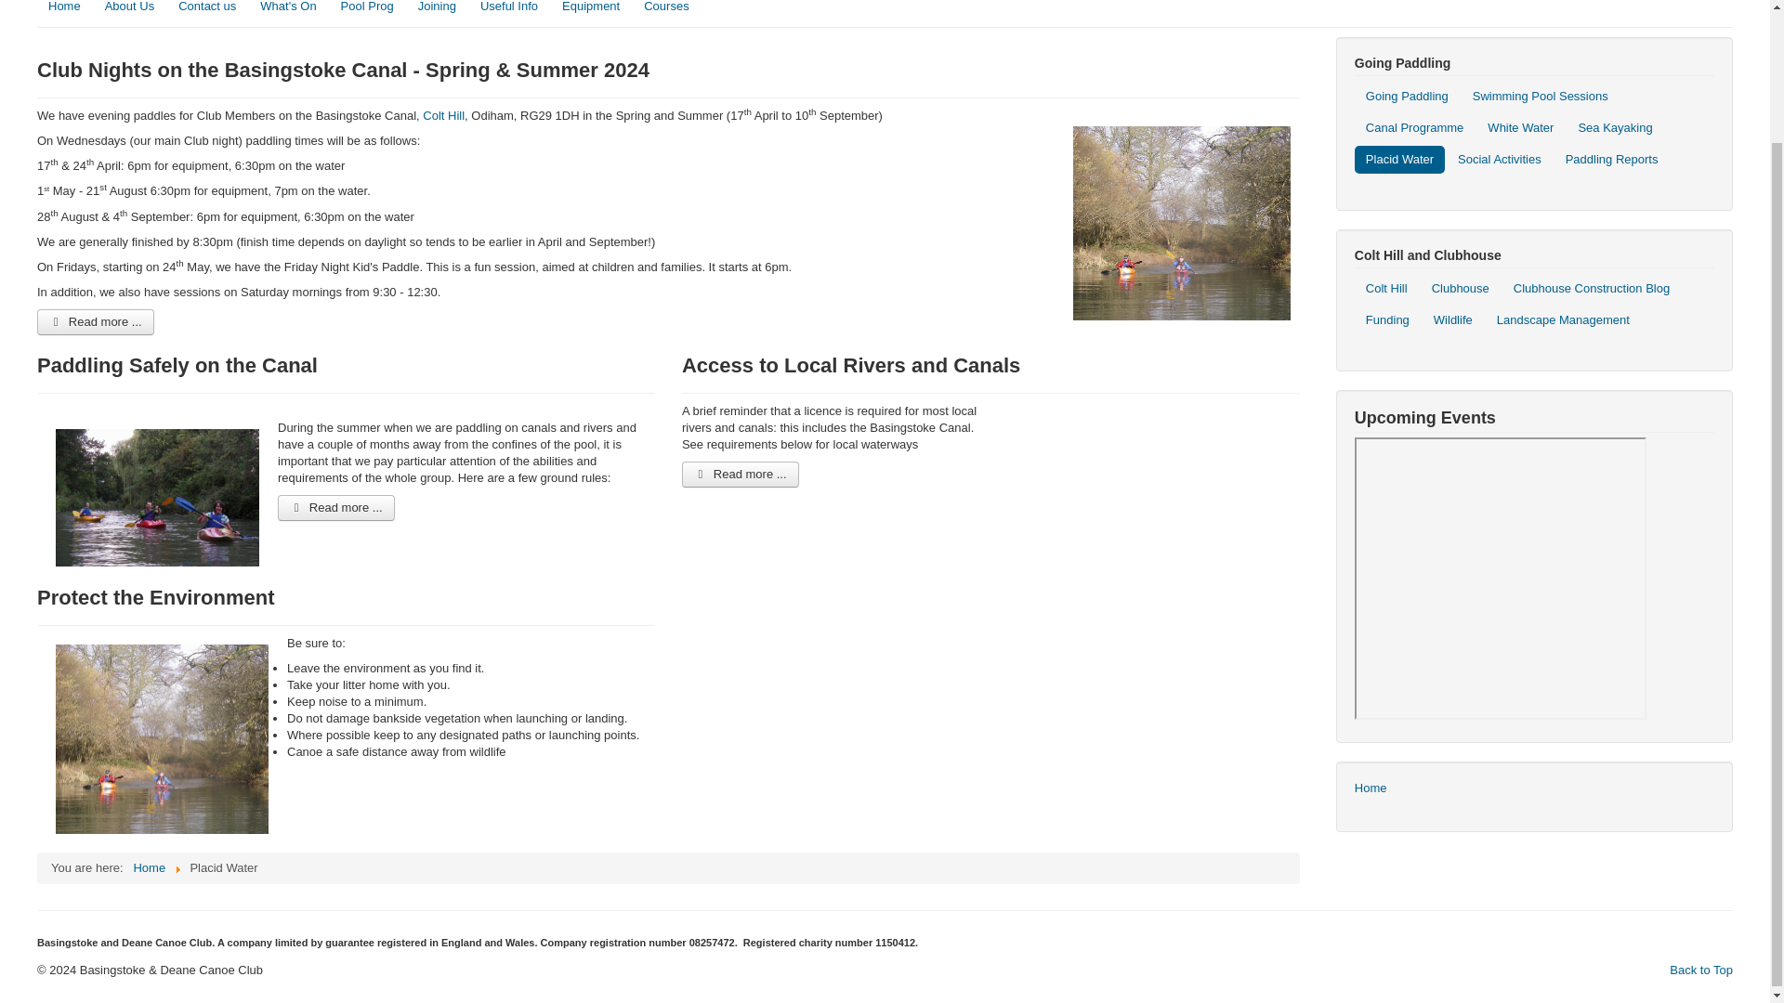 The width and height of the screenshot is (1784, 1003). Describe the element at coordinates (665, 9) in the screenshot. I see `Courses` at that location.